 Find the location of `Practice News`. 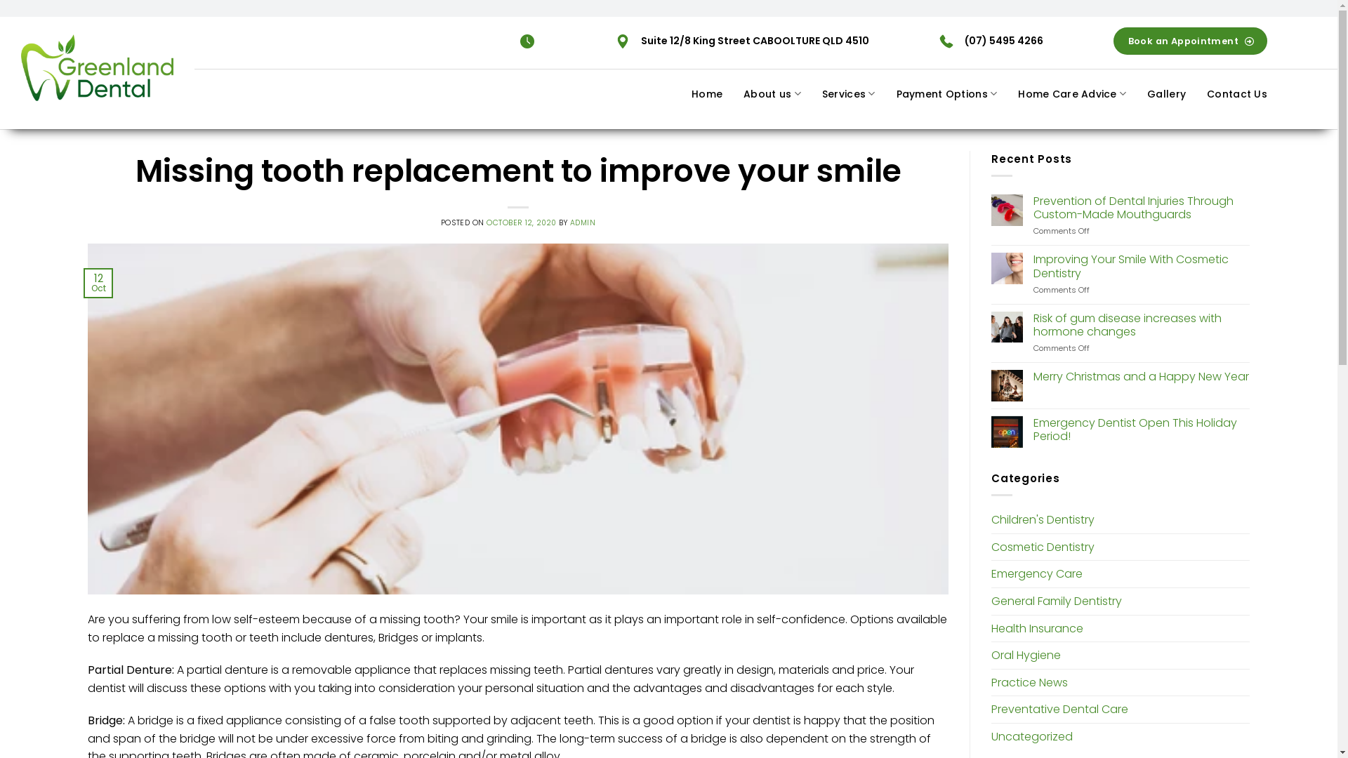

Practice News is located at coordinates (1029, 683).